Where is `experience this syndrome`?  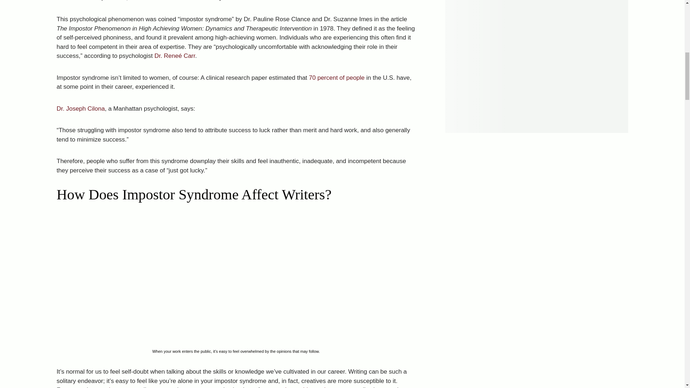
experience this syndrome is located at coordinates (304, 387).